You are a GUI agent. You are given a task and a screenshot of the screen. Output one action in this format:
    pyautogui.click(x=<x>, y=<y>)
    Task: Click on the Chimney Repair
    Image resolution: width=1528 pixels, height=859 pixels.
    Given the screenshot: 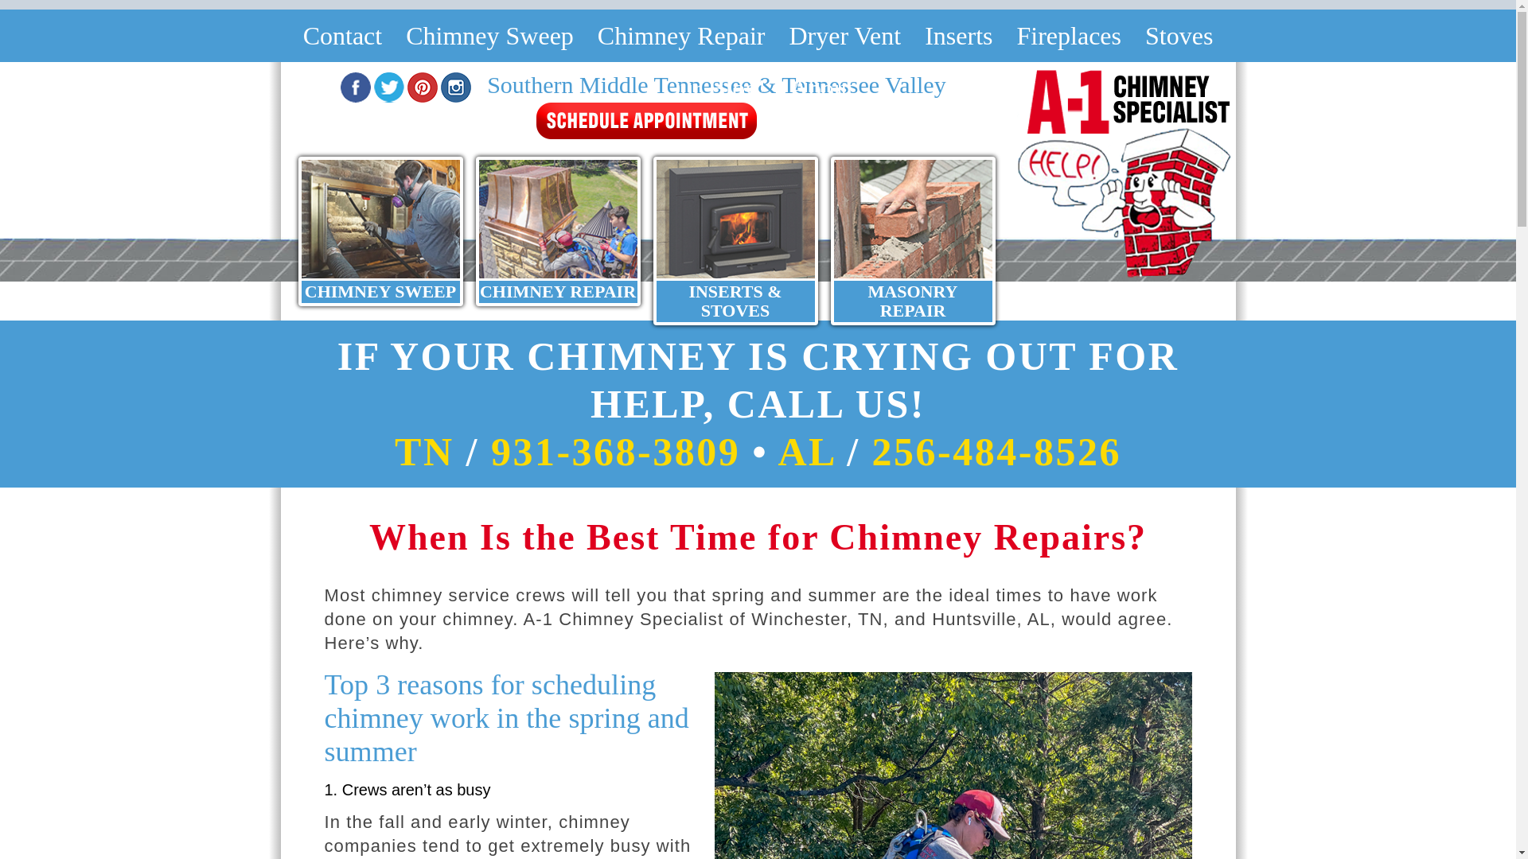 What is the action you would take?
    pyautogui.click(x=681, y=35)
    